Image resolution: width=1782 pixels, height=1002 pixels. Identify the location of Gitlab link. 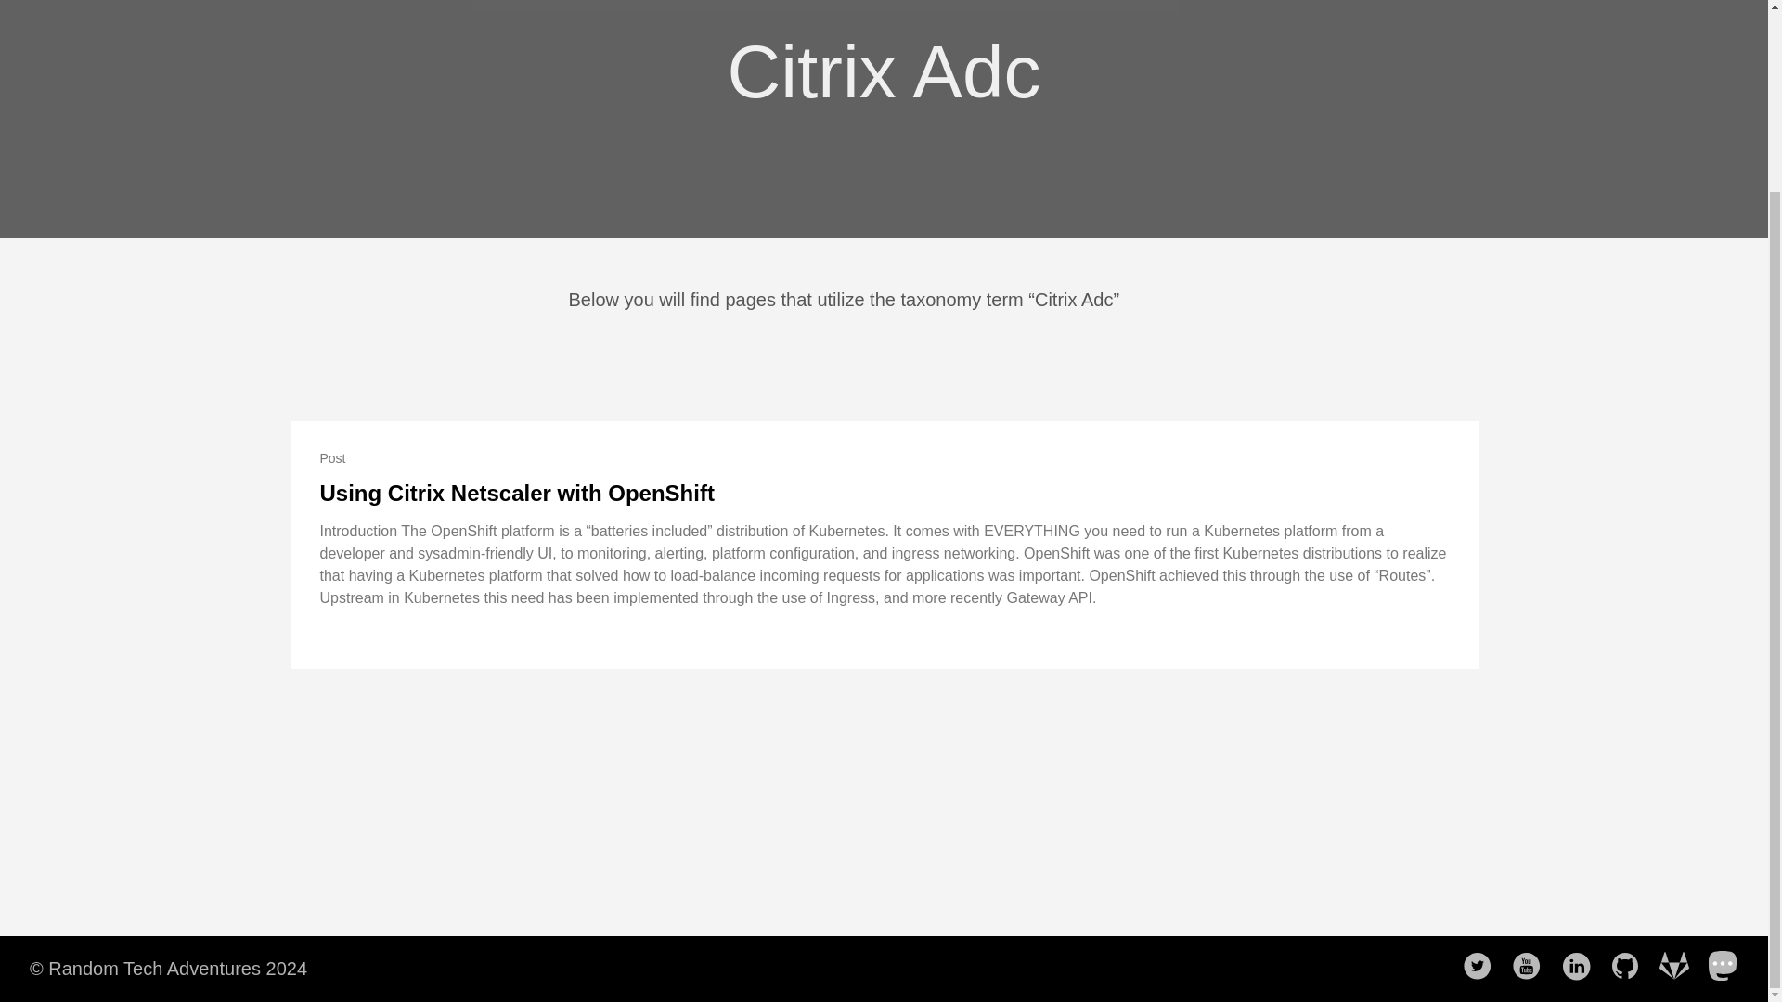
(1679, 967).